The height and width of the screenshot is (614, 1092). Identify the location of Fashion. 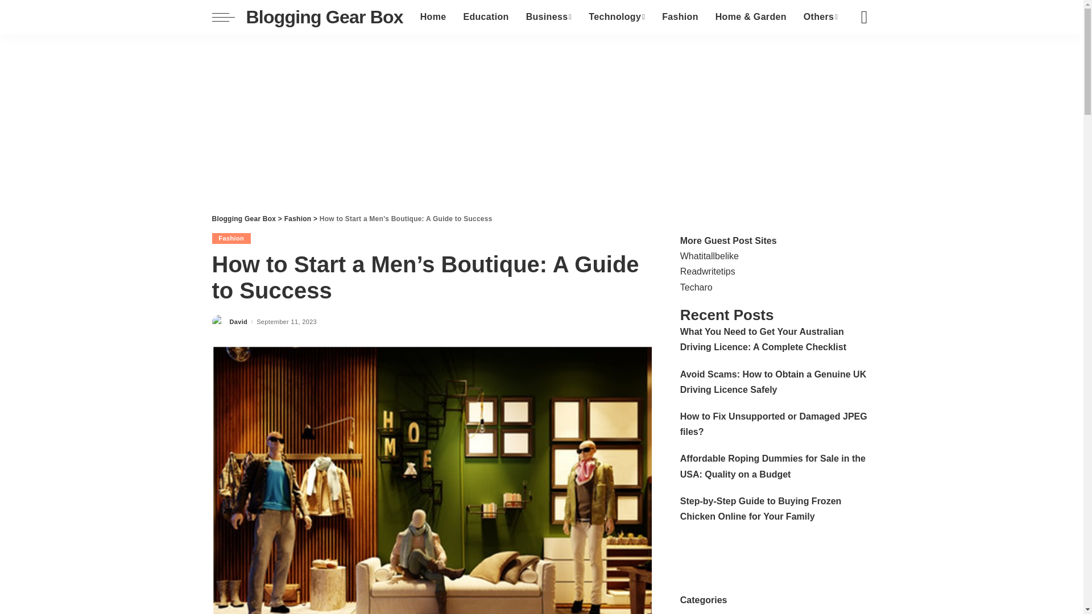
(680, 17).